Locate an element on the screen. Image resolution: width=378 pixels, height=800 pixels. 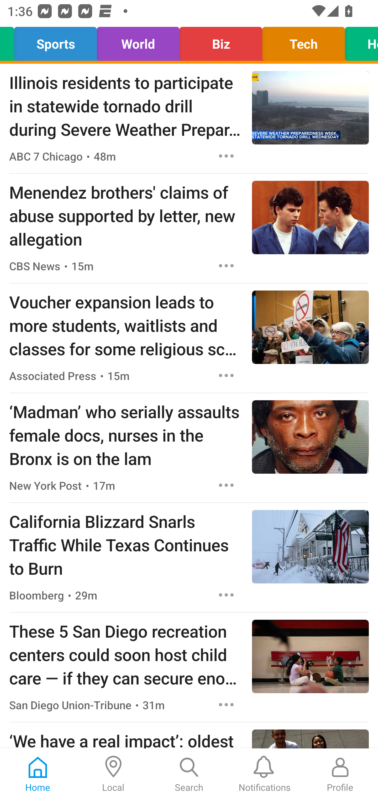
Notifications is located at coordinates (265, 774).